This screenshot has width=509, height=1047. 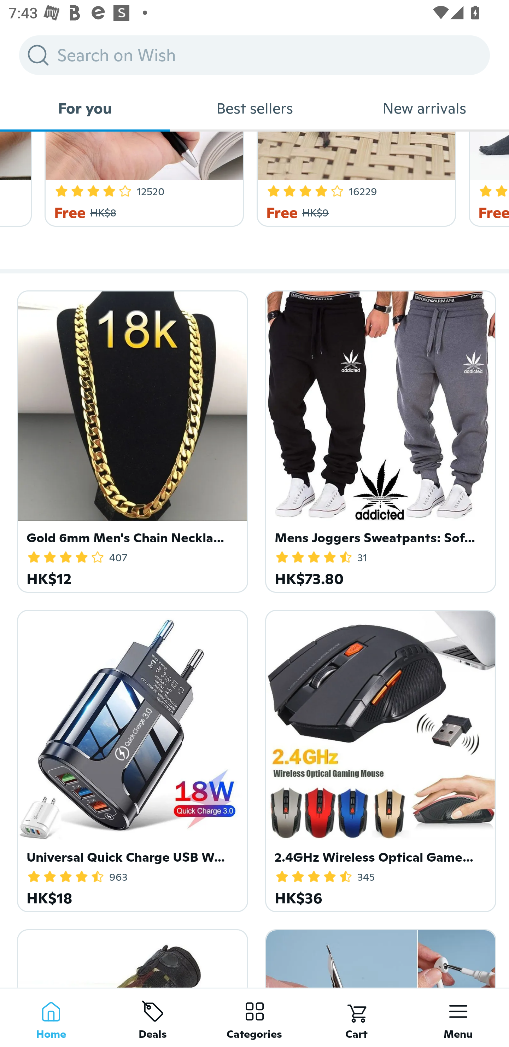 I want to click on For you, so click(x=85, y=108).